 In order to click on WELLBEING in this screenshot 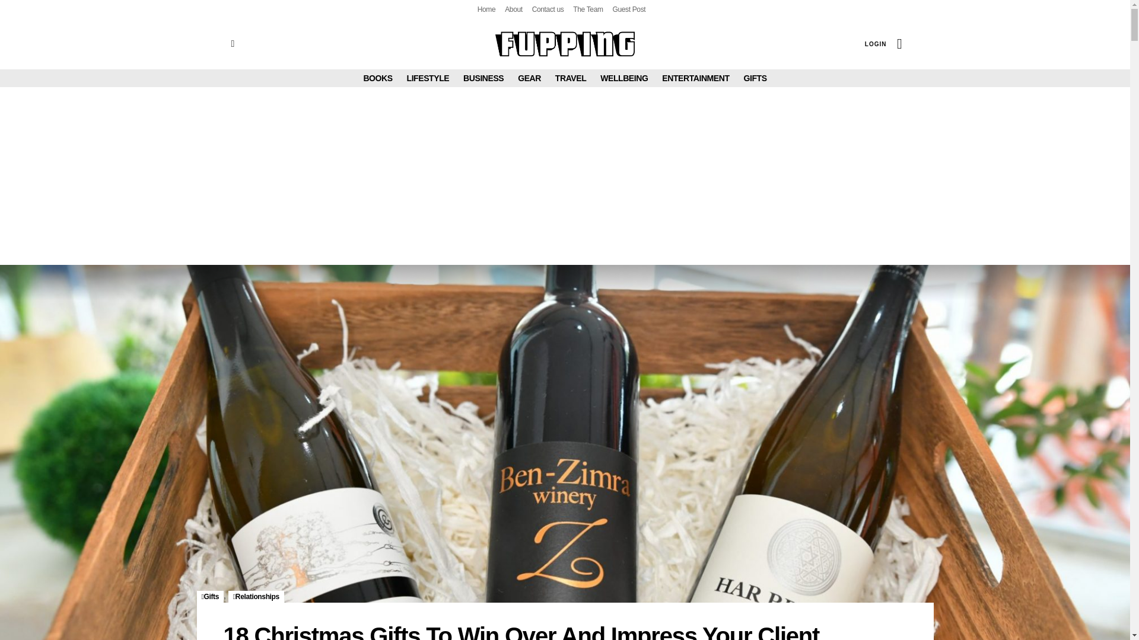, I will do `click(624, 78)`.